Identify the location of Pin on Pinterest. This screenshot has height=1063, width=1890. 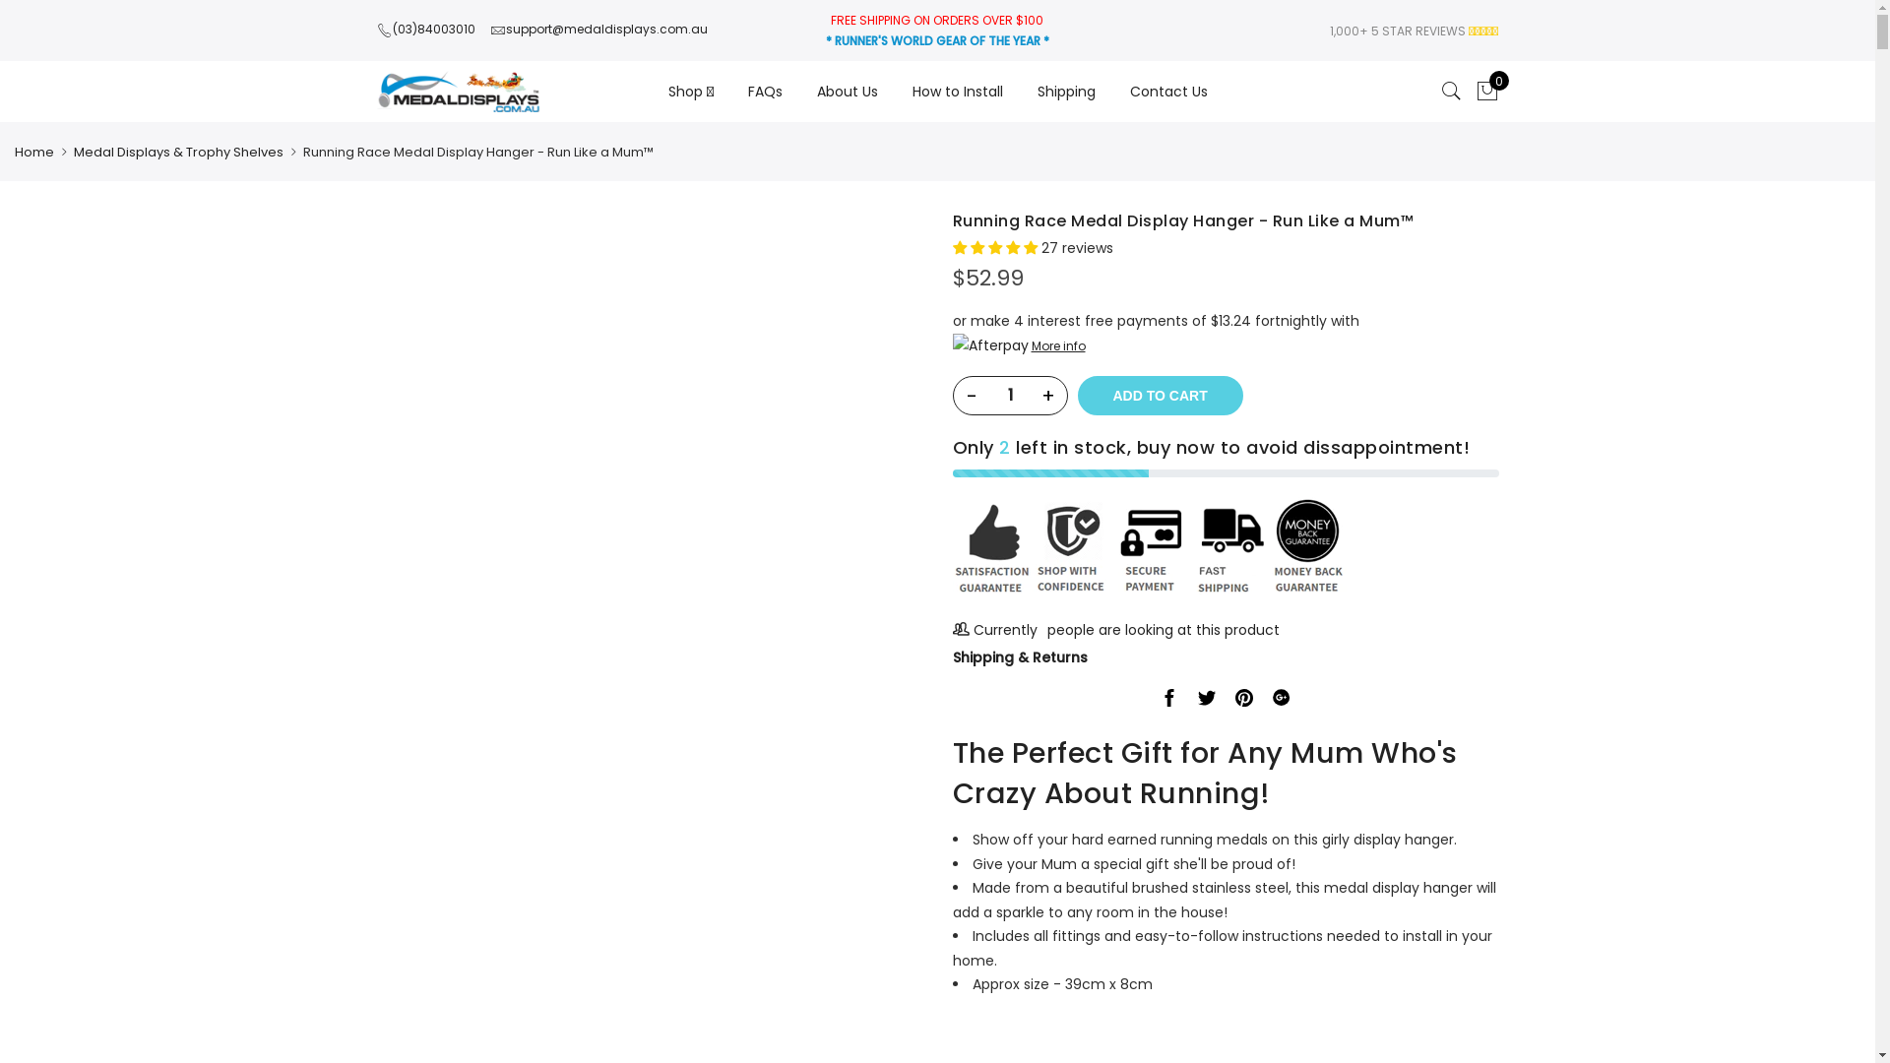
(1282, 702).